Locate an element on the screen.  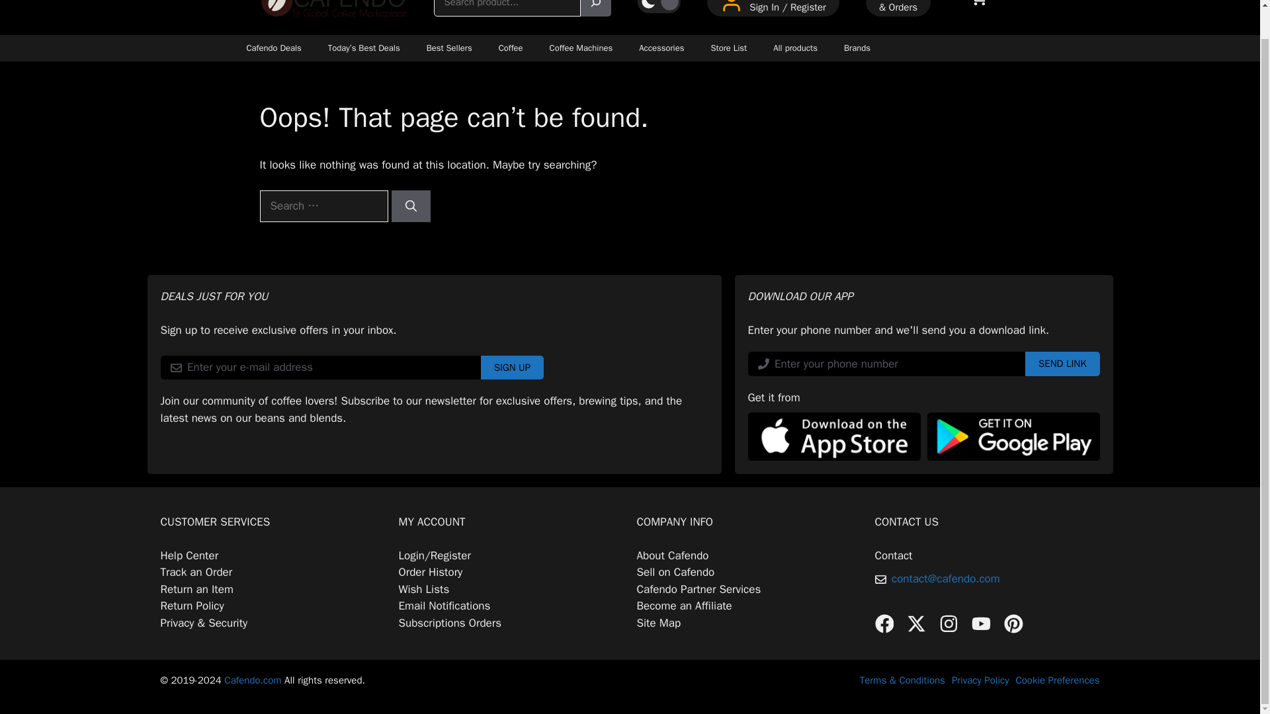
Privacy Policy is located at coordinates (980, 680).